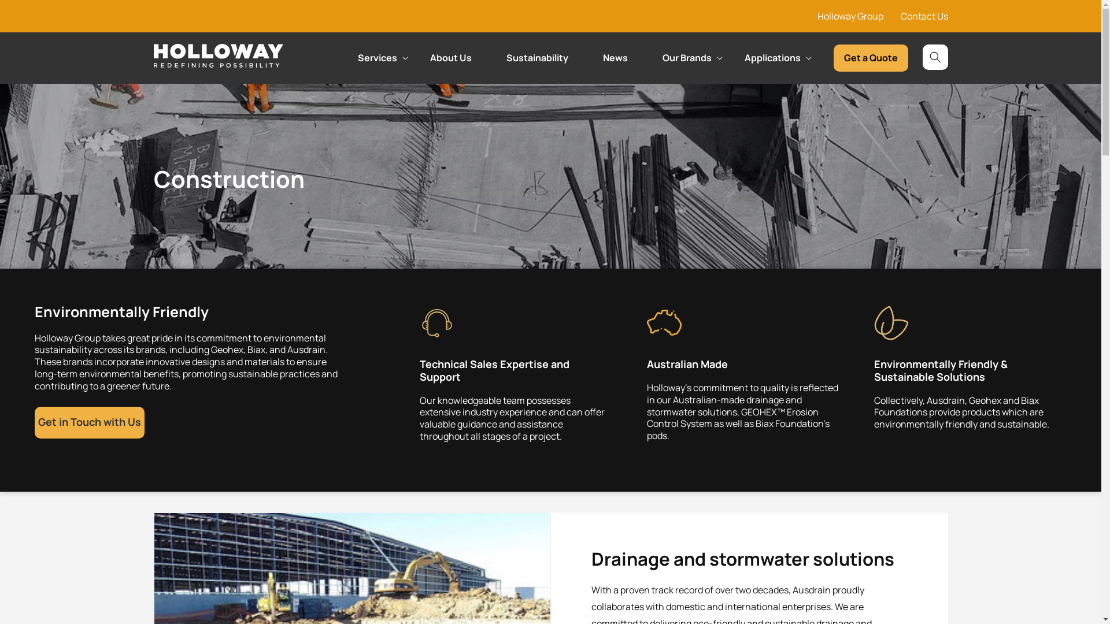 Image resolution: width=1110 pixels, height=624 pixels. What do you see at coordinates (850, 16) in the screenshot?
I see `Holloway Group` at bounding box center [850, 16].